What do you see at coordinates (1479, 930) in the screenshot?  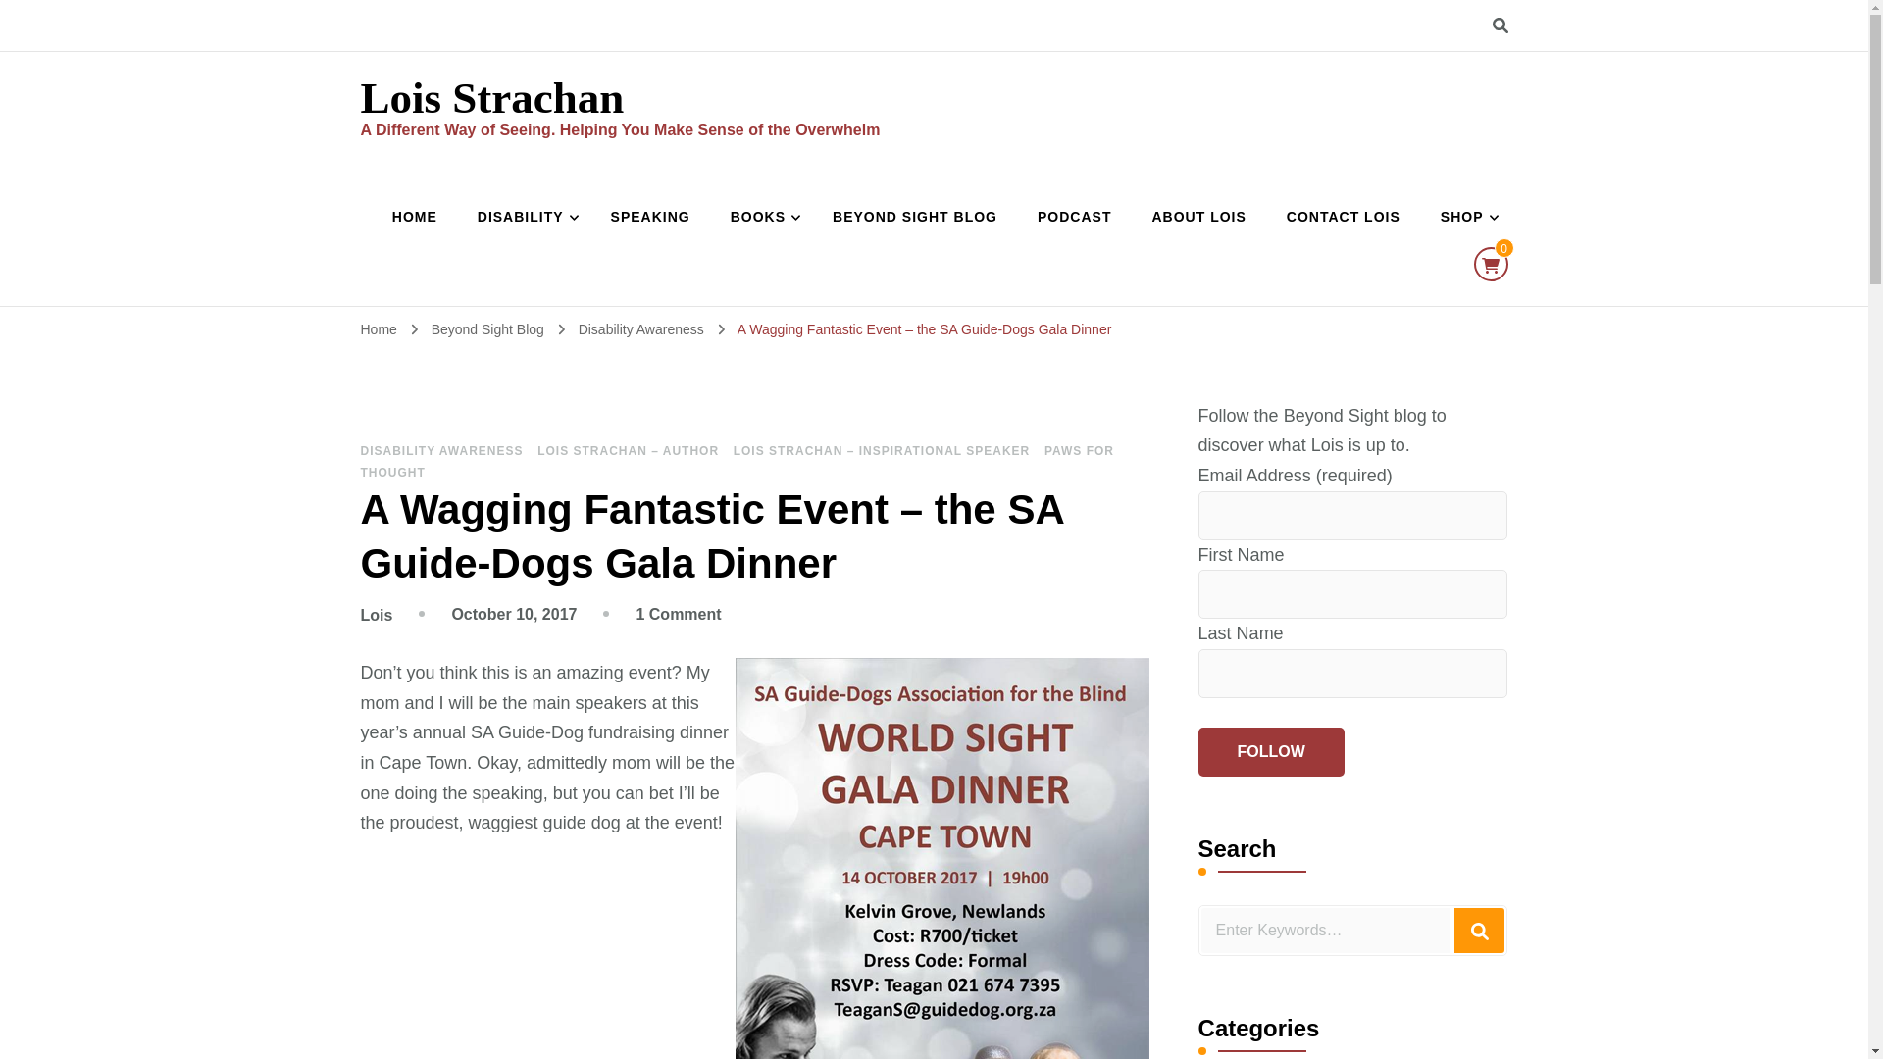 I see `Search` at bounding box center [1479, 930].